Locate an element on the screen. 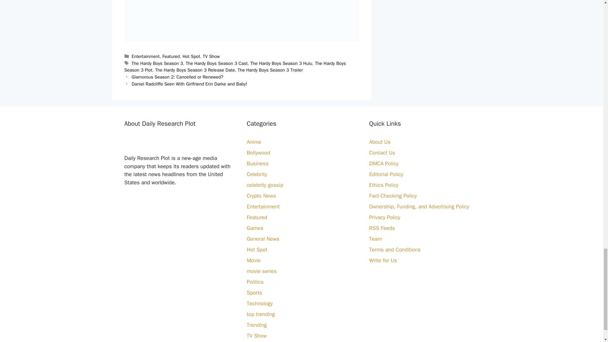 This screenshot has width=608, height=342. TV Show is located at coordinates (212, 56).